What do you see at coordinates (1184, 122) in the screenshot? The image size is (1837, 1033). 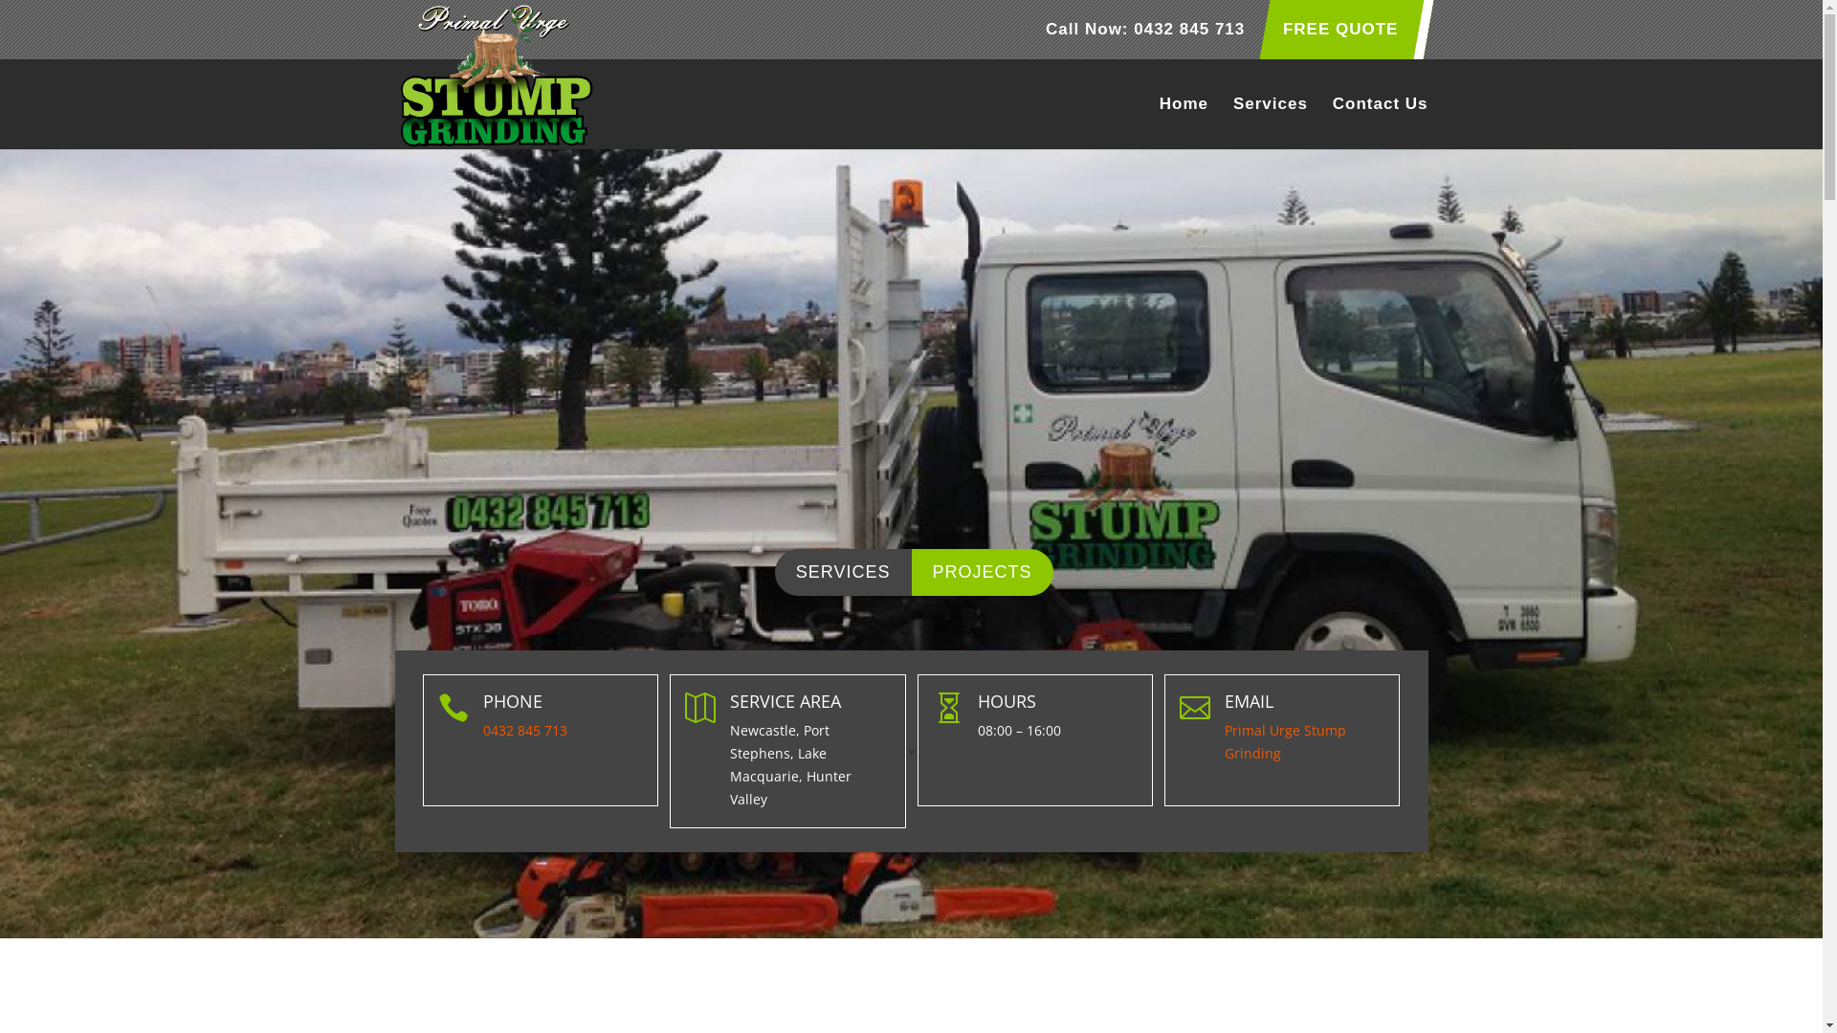 I see `Home` at bounding box center [1184, 122].